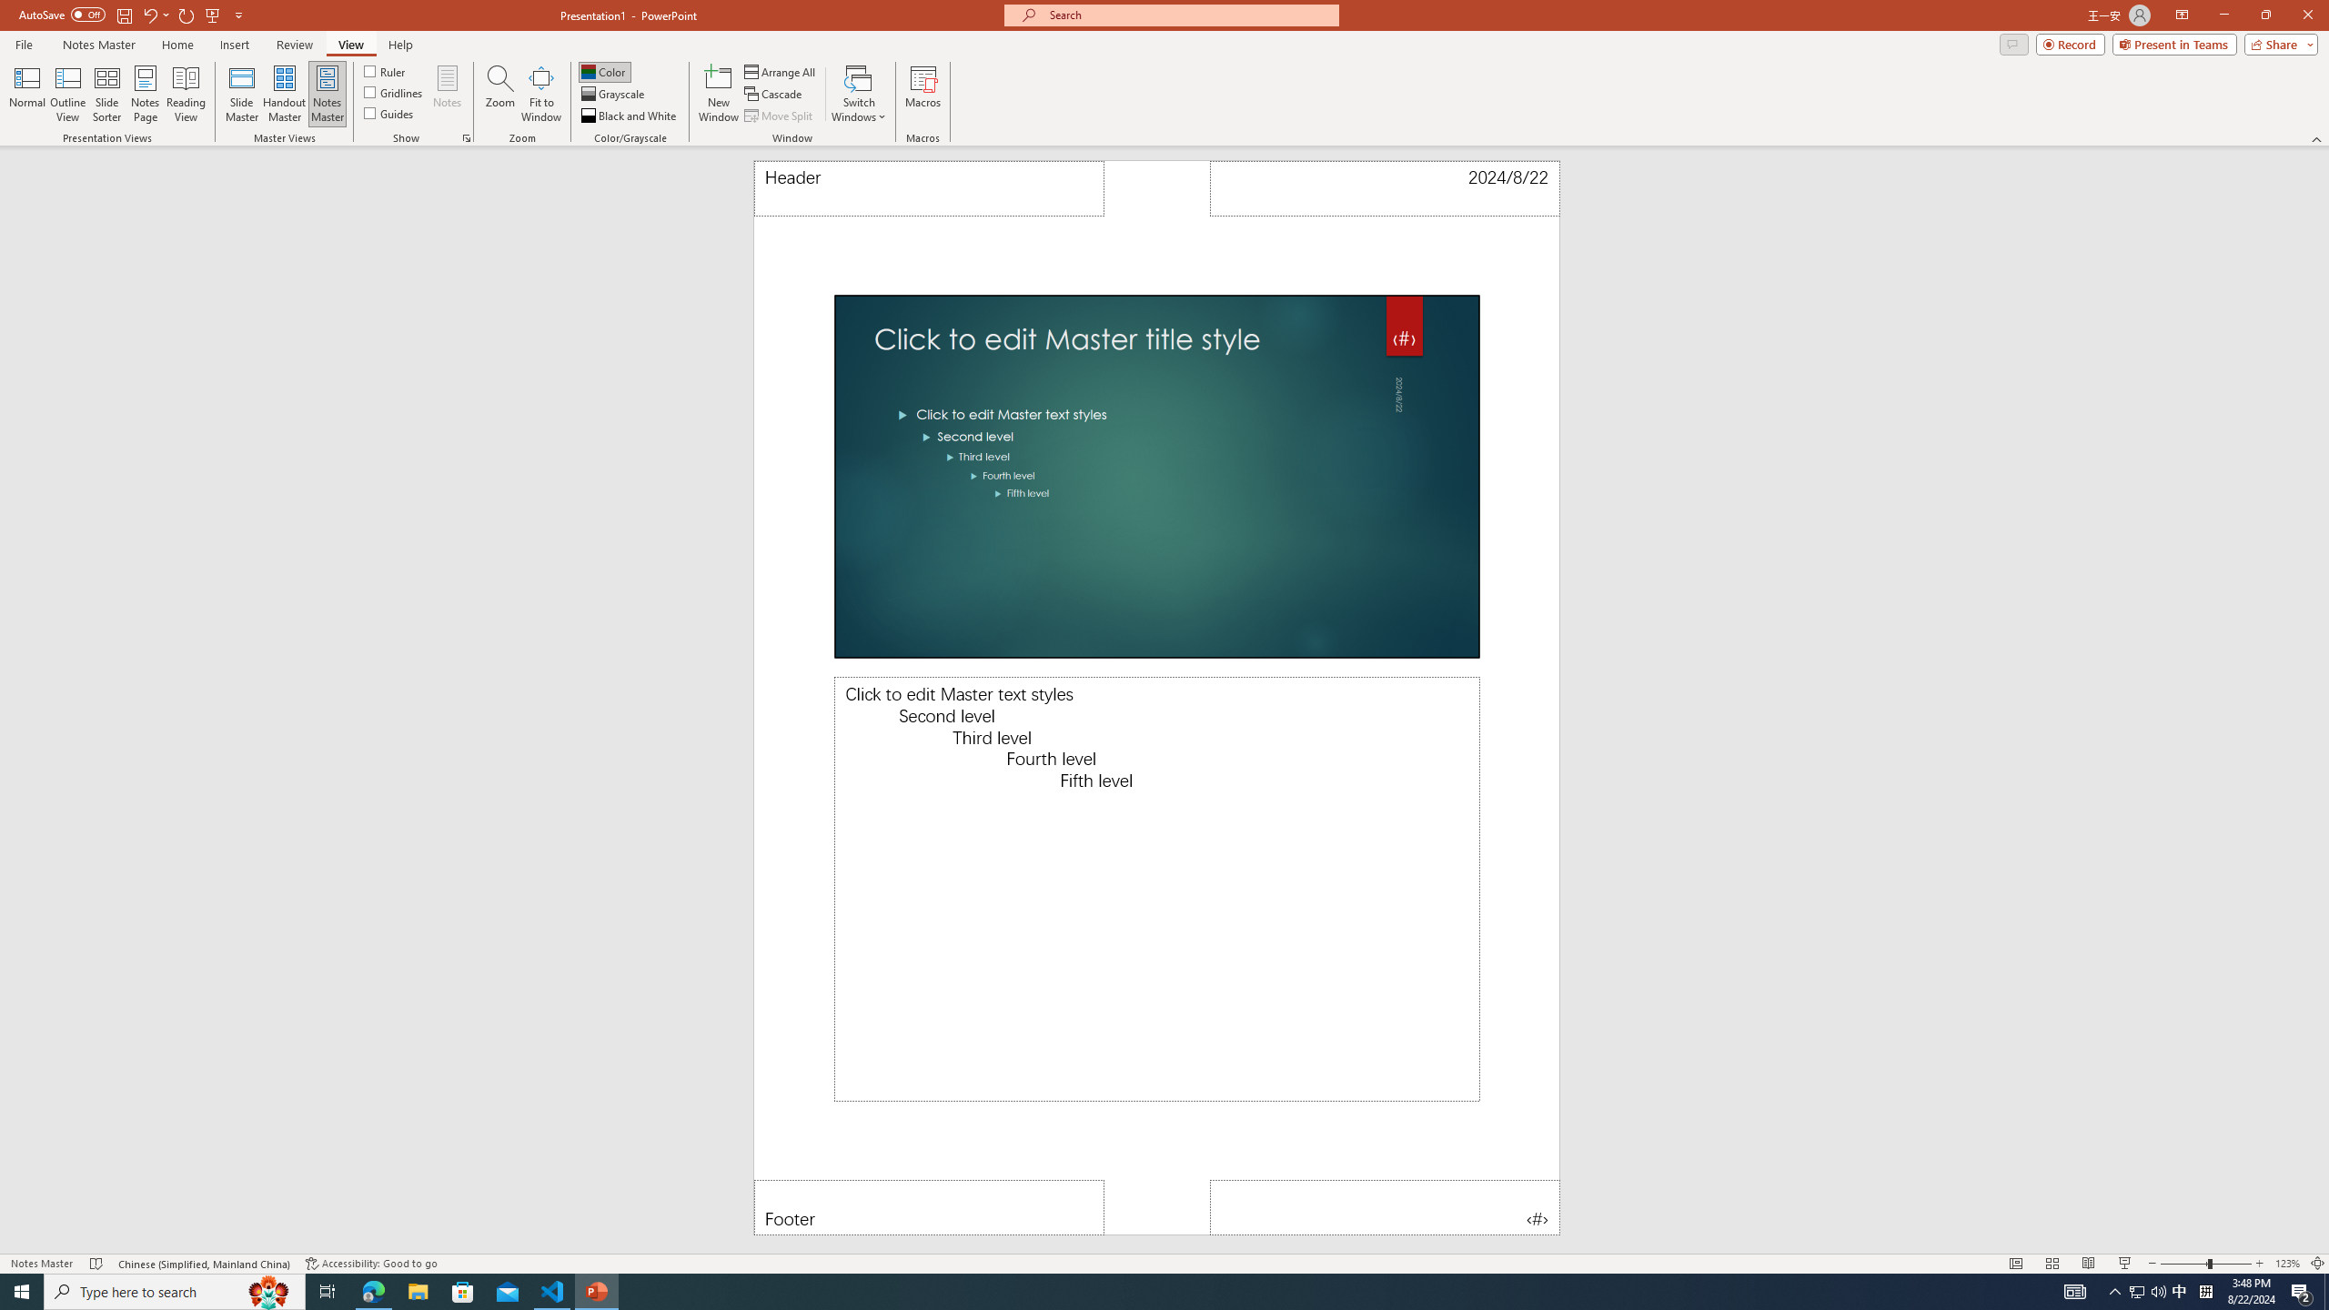 Image resolution: width=2329 pixels, height=1310 pixels. I want to click on Cascade, so click(774, 95).